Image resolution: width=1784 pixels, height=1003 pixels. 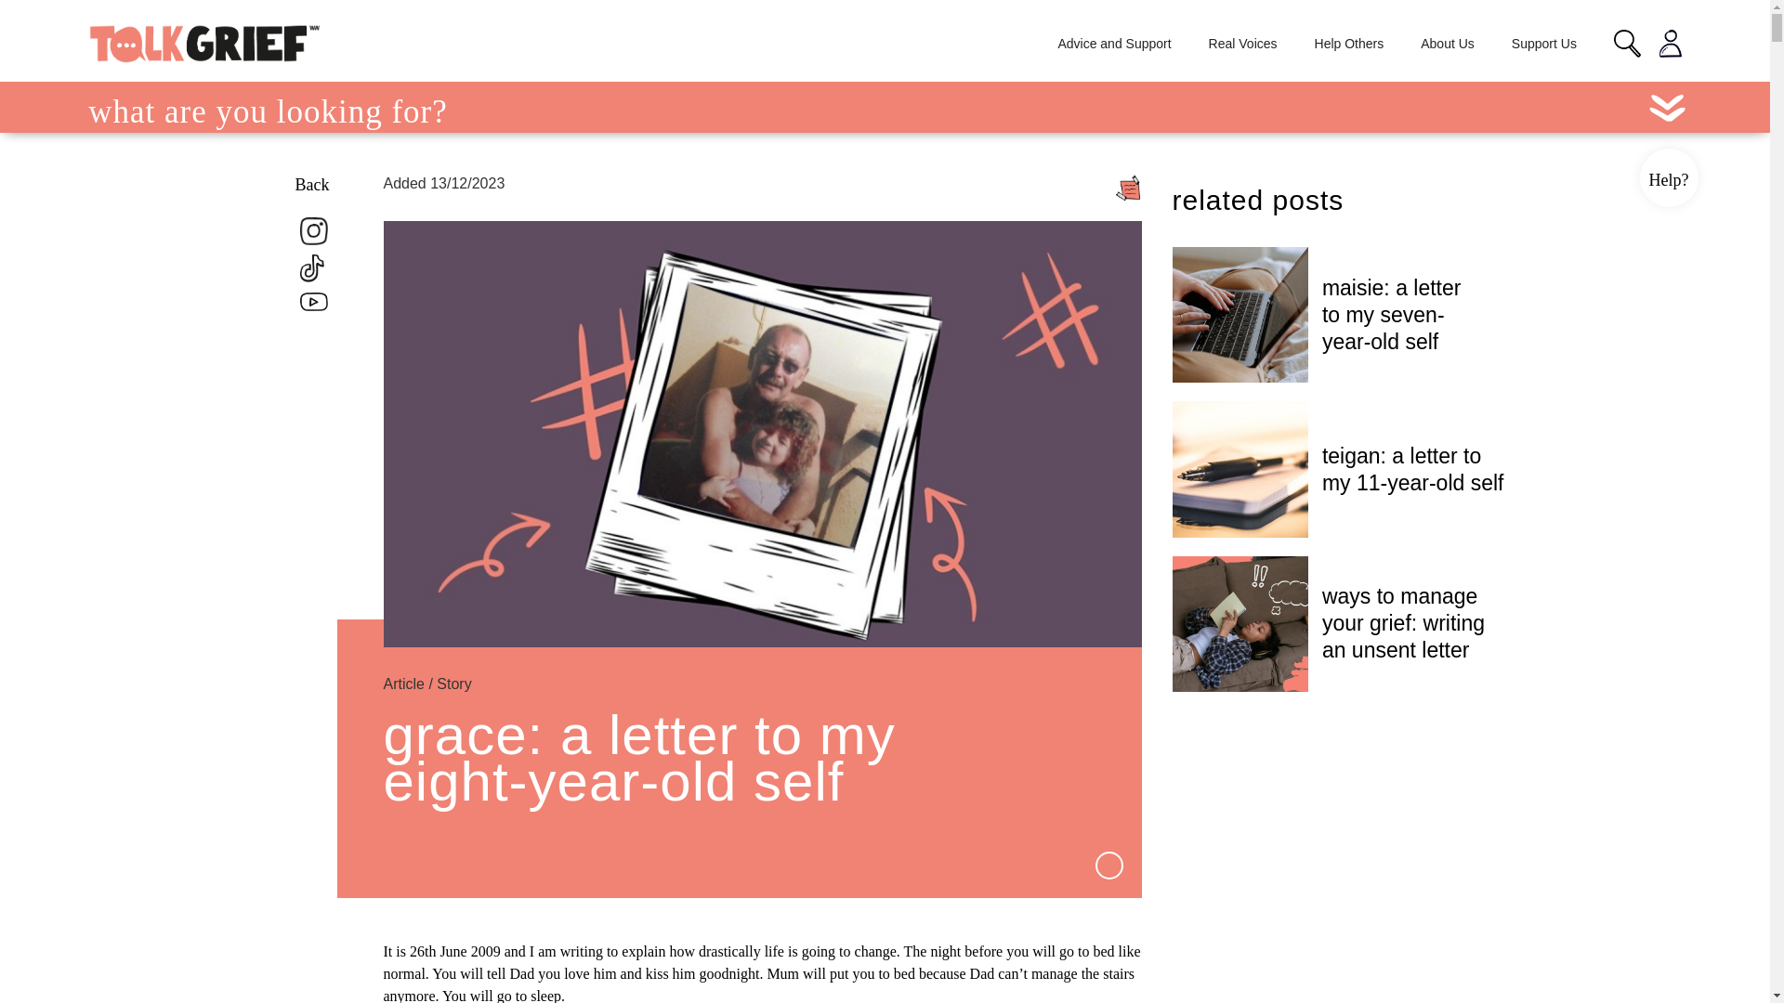 What do you see at coordinates (1448, 43) in the screenshot?
I see `About Us` at bounding box center [1448, 43].